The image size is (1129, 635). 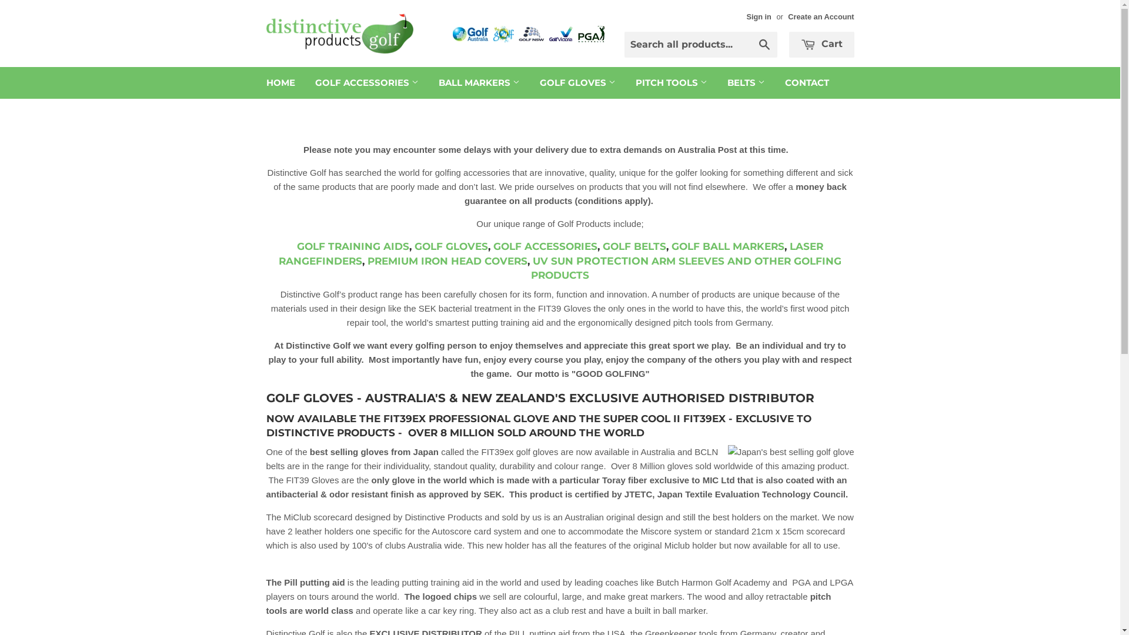 What do you see at coordinates (582, 246) in the screenshot?
I see `ORIES` at bounding box center [582, 246].